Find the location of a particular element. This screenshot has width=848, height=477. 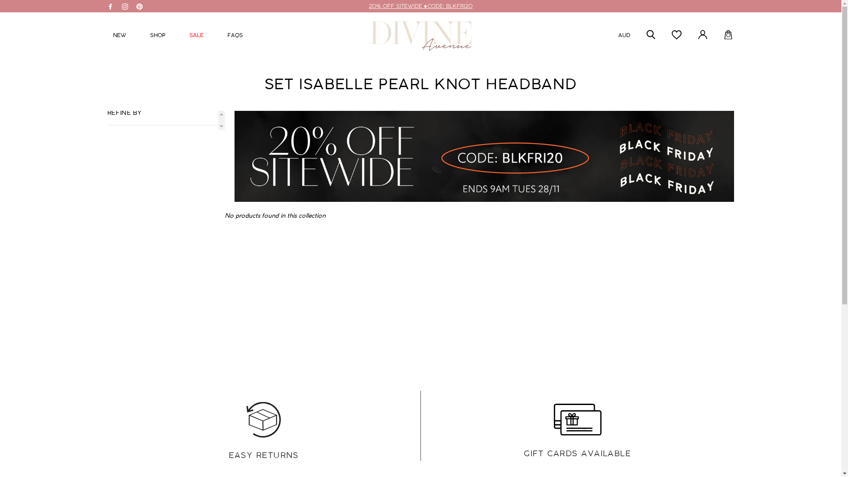

Search is located at coordinates (651, 36).